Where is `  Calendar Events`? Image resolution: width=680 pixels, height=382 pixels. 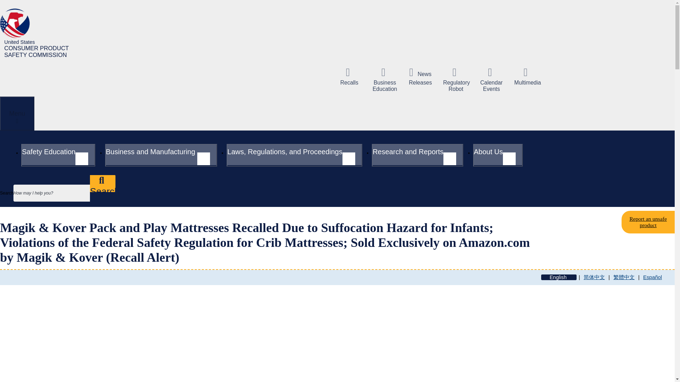
  Calendar Events is located at coordinates (385, 80).